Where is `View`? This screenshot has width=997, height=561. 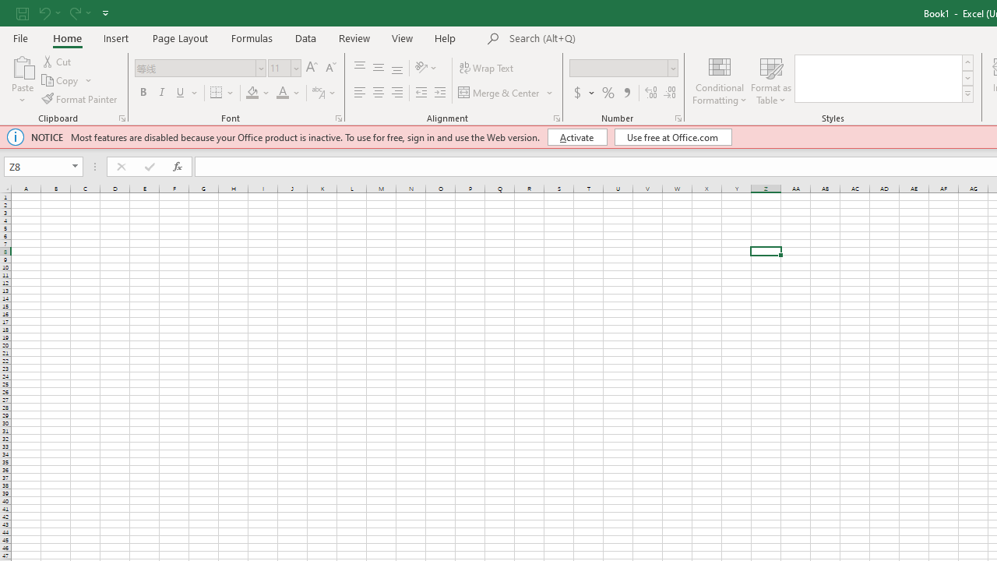 View is located at coordinates (403, 37).